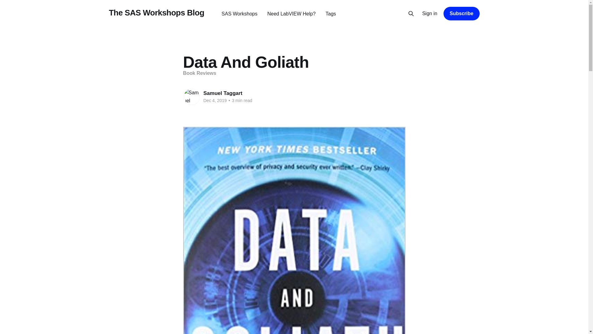 Image resolution: width=593 pixels, height=334 pixels. I want to click on SAS Workshops, so click(239, 14).